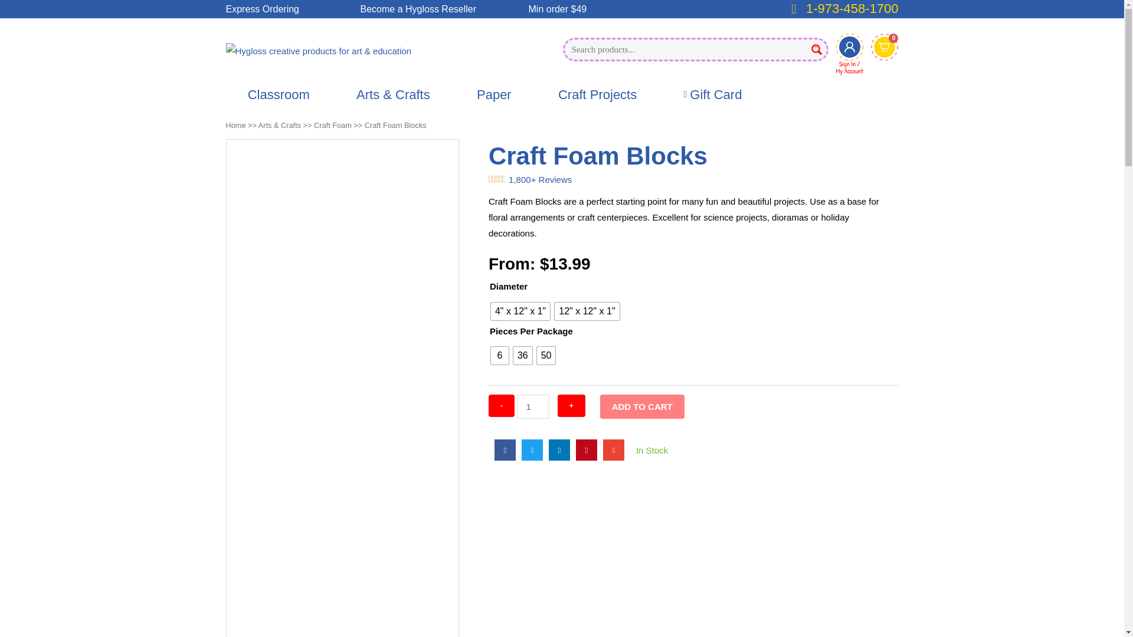  I want to click on 36, so click(523, 355).